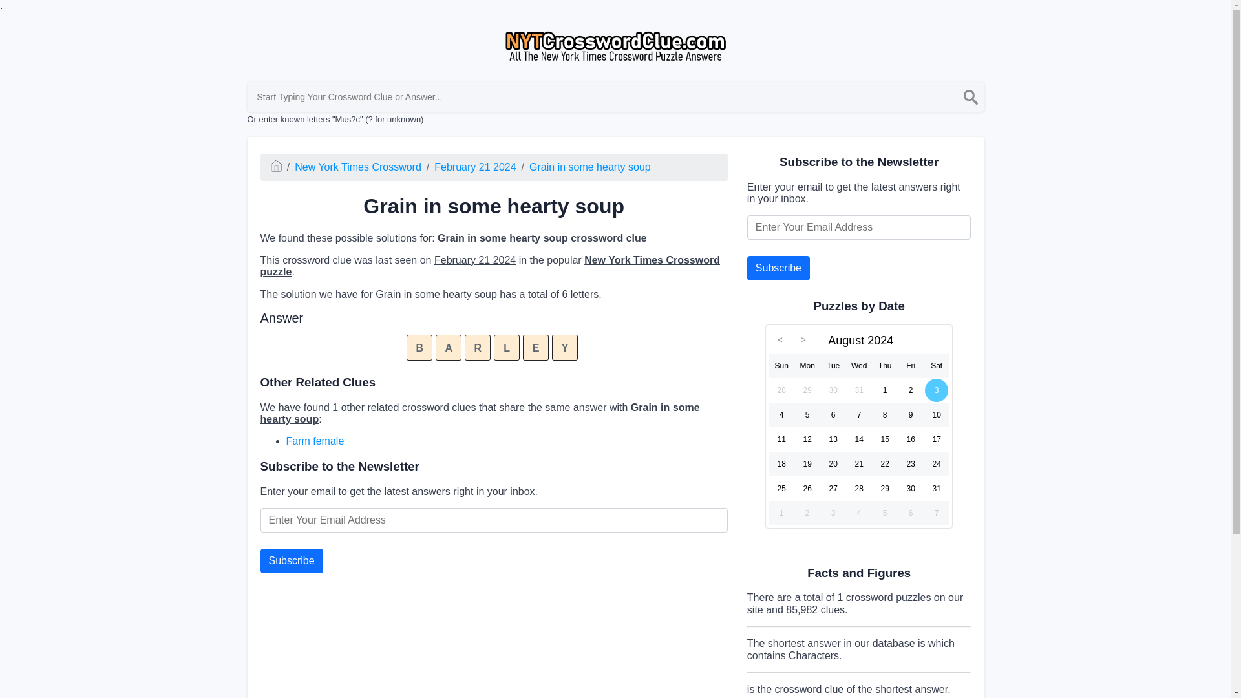 This screenshot has height=698, width=1241. Describe the element at coordinates (589, 167) in the screenshot. I see `Grain in some hearty soup` at that location.